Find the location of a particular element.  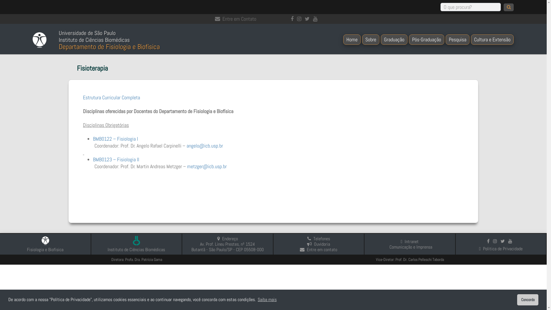

Intranet is located at coordinates (410, 242).